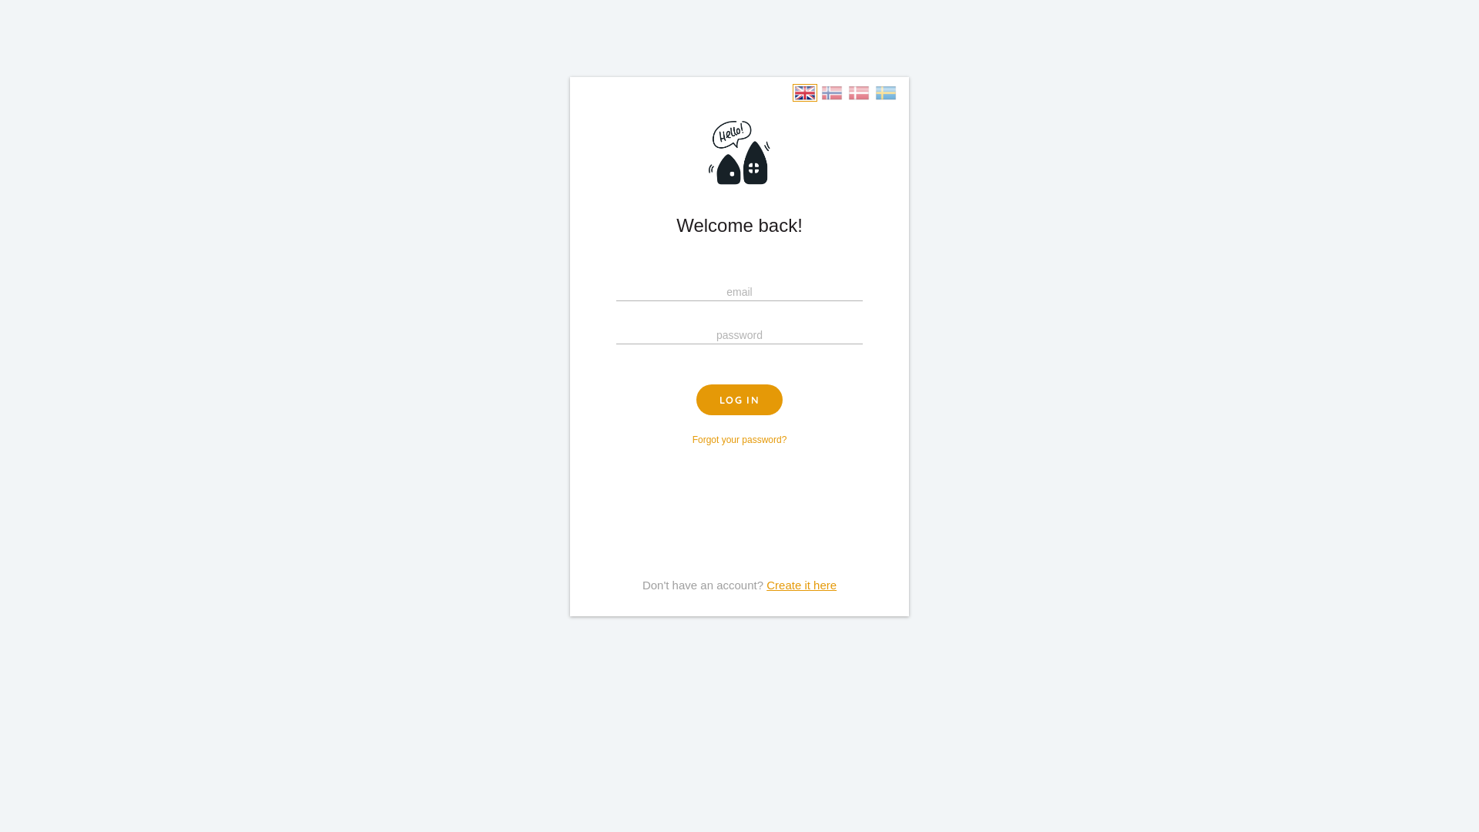 The height and width of the screenshot is (832, 1479). Describe the element at coordinates (739, 440) in the screenshot. I see `Forgot your password?` at that location.